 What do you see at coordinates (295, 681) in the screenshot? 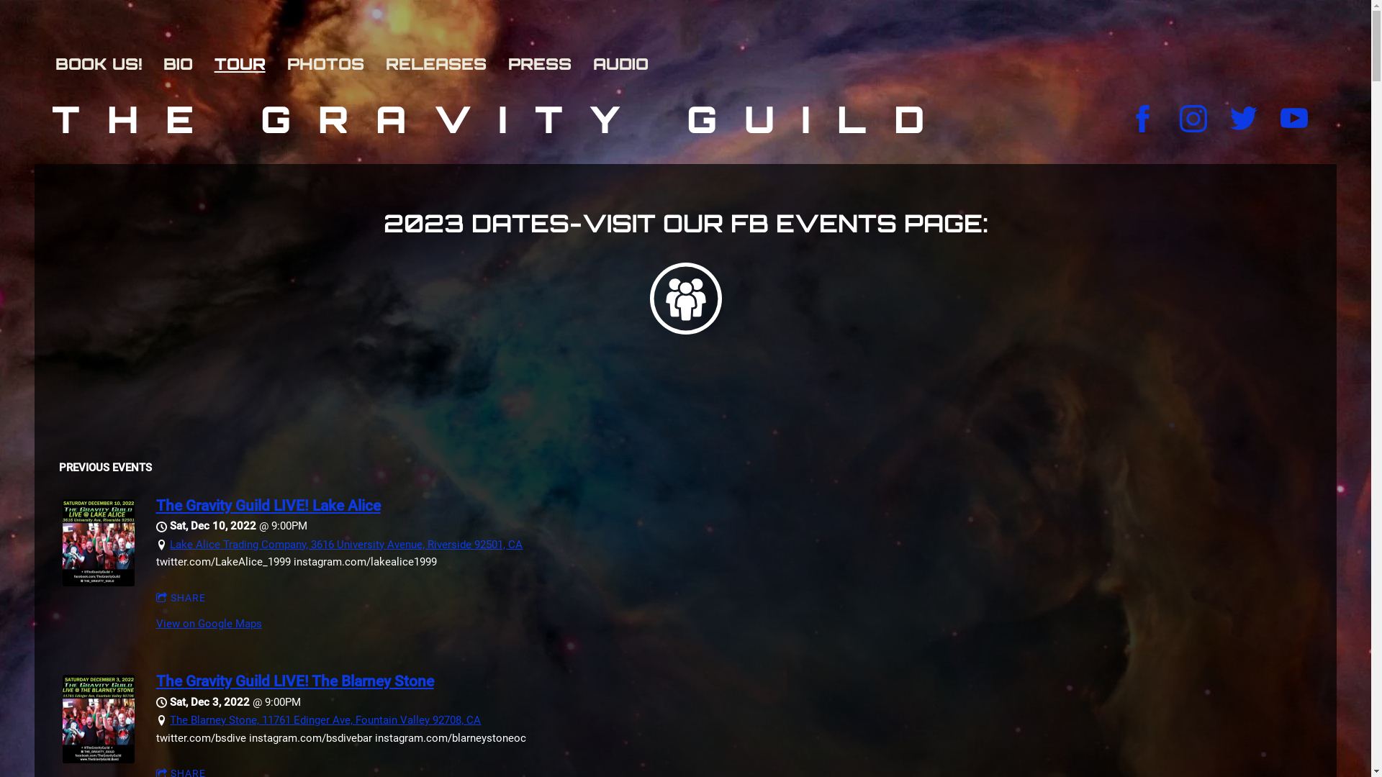
I see `The Gravity Guild LIVE! The Blarney Stone` at bounding box center [295, 681].